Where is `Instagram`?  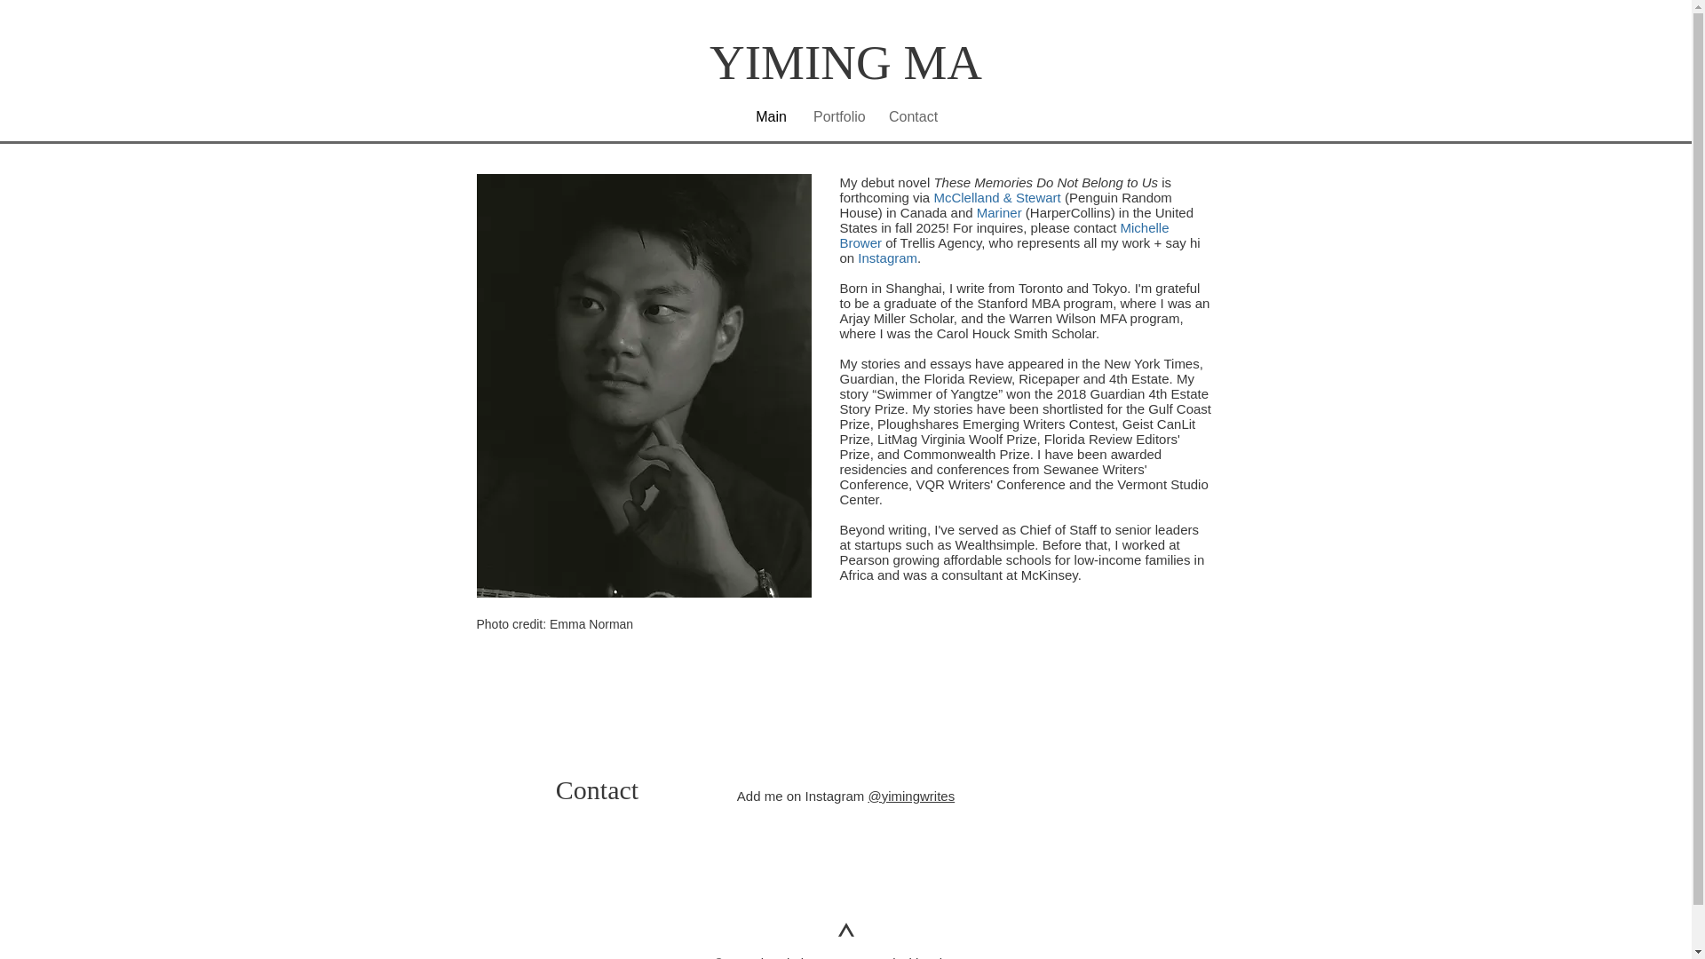 Instagram is located at coordinates (886, 258).